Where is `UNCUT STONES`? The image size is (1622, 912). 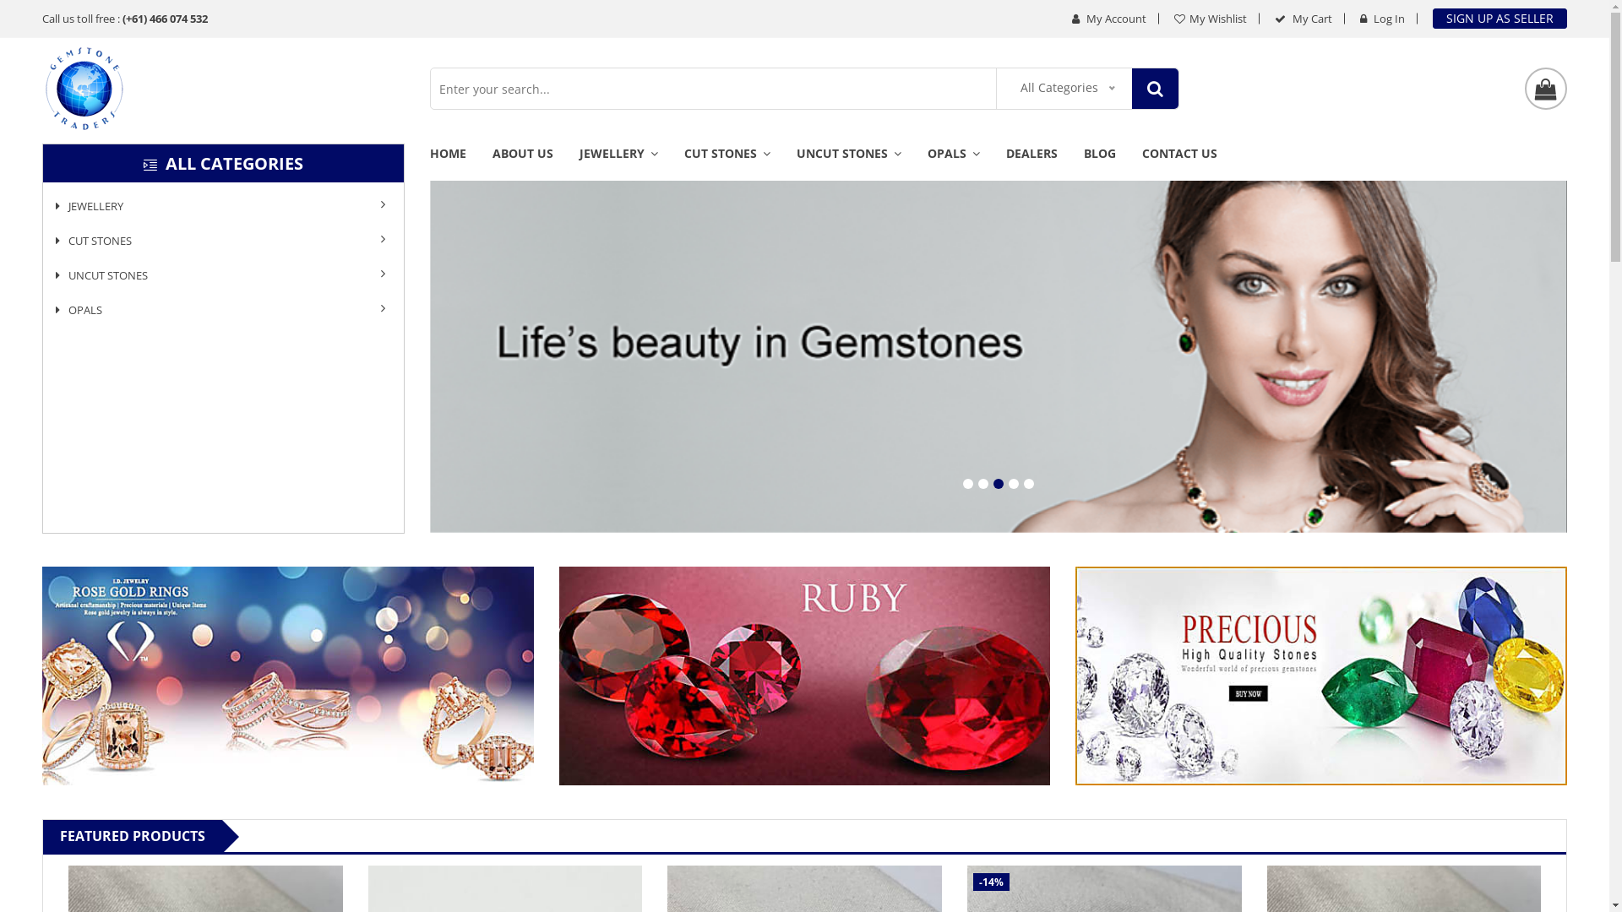
UNCUT STONES is located at coordinates (849, 163).